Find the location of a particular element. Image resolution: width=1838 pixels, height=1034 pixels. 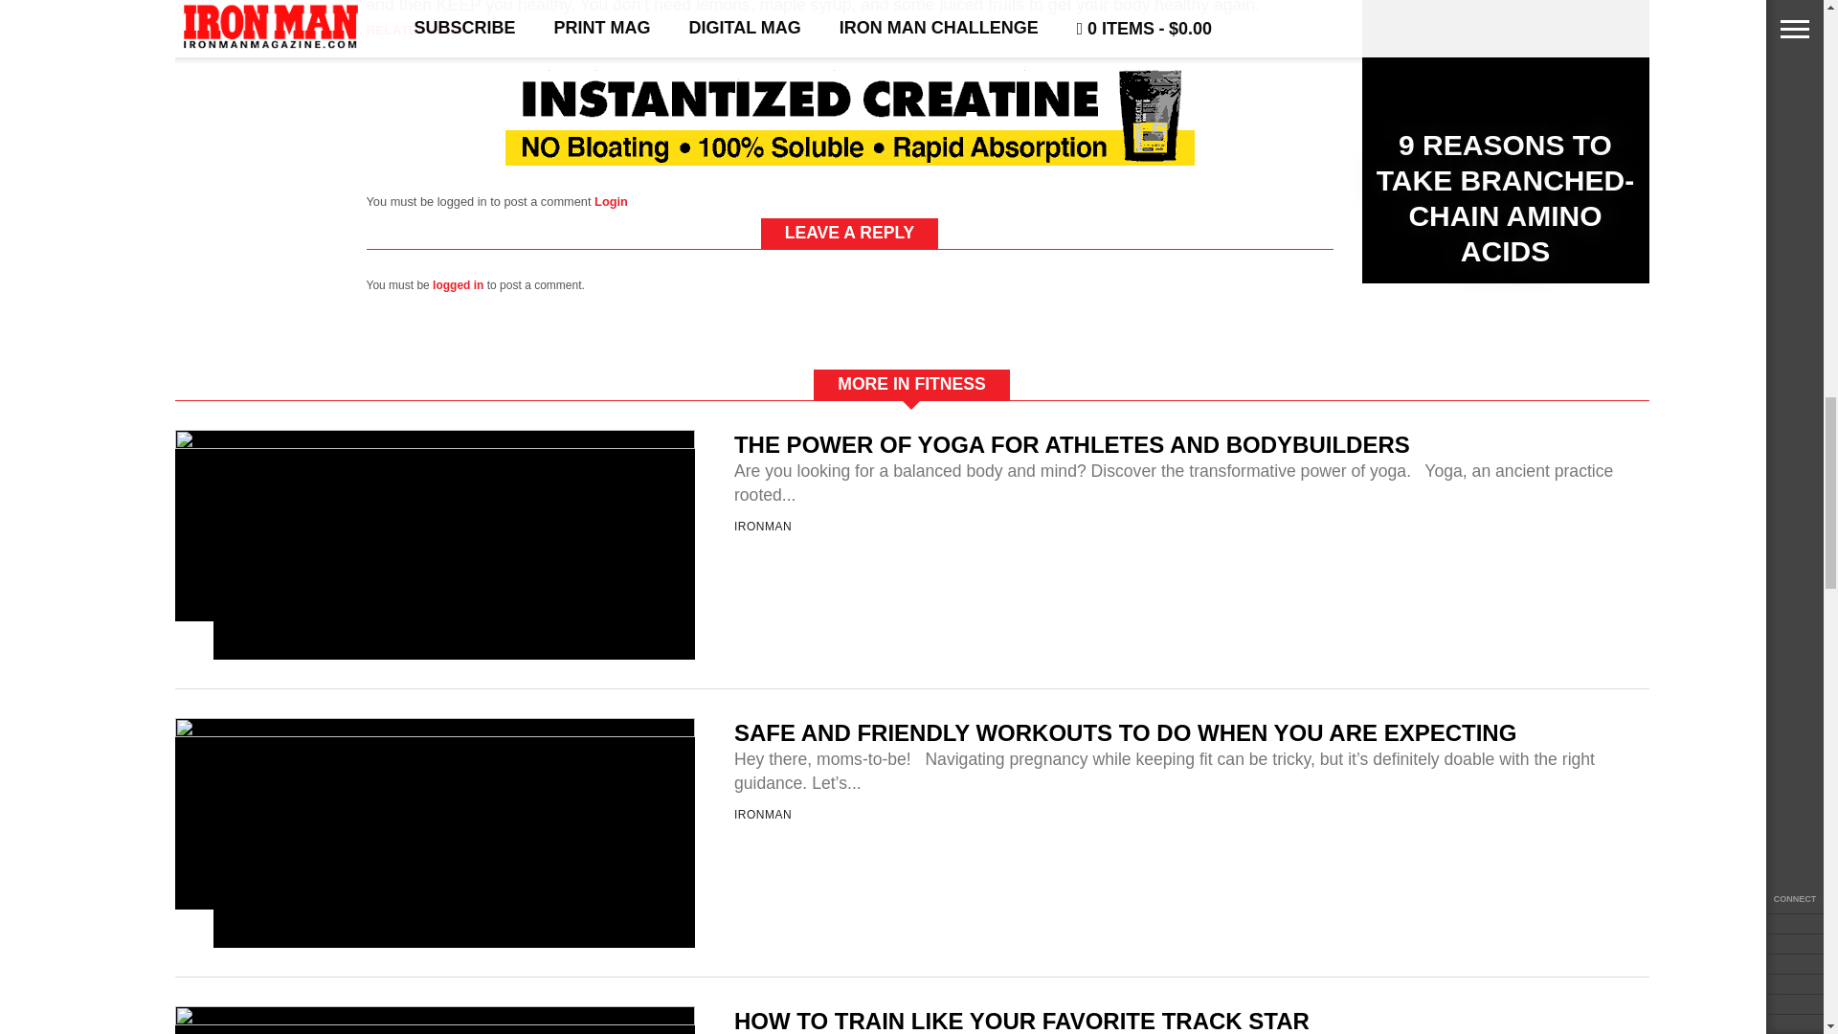

The Power of Yoga For Athletes and Bodybuilders is located at coordinates (435, 442).